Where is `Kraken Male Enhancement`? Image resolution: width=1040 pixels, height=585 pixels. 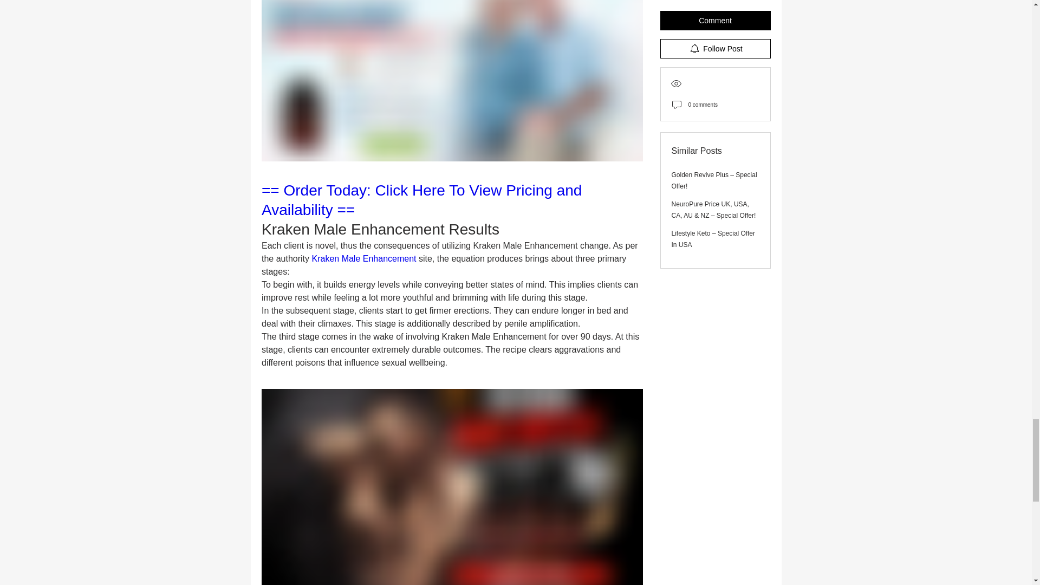 Kraken Male Enhancement is located at coordinates (363, 258).